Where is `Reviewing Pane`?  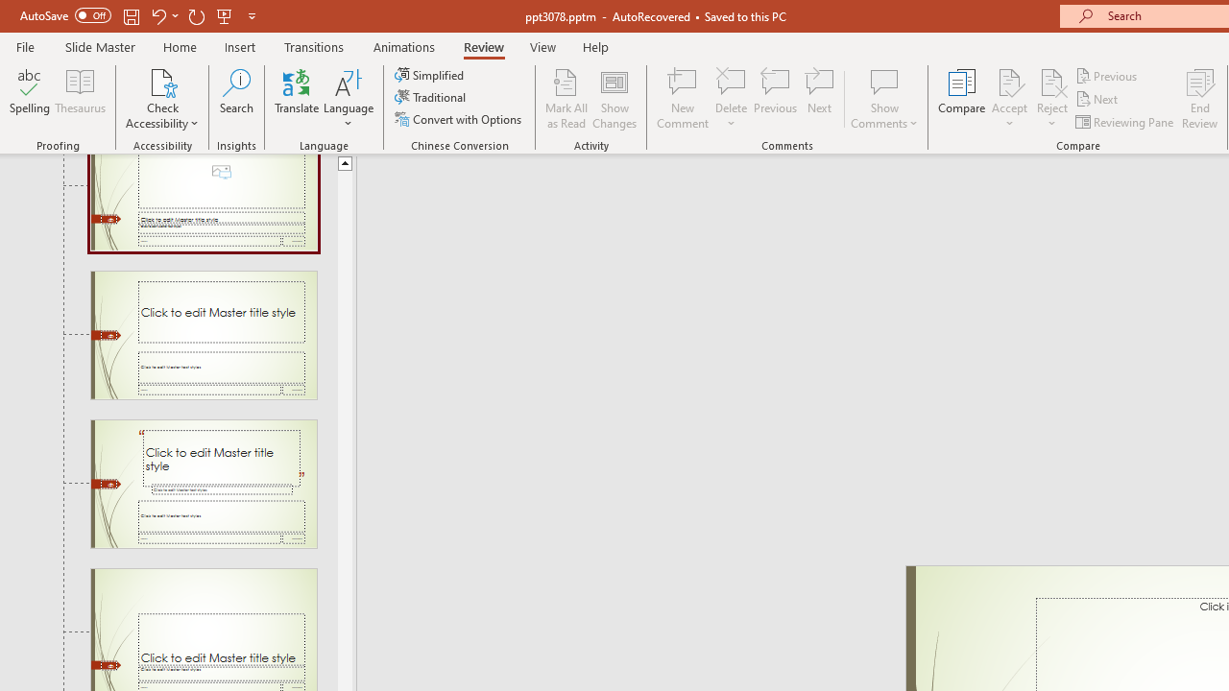 Reviewing Pane is located at coordinates (1125, 121).